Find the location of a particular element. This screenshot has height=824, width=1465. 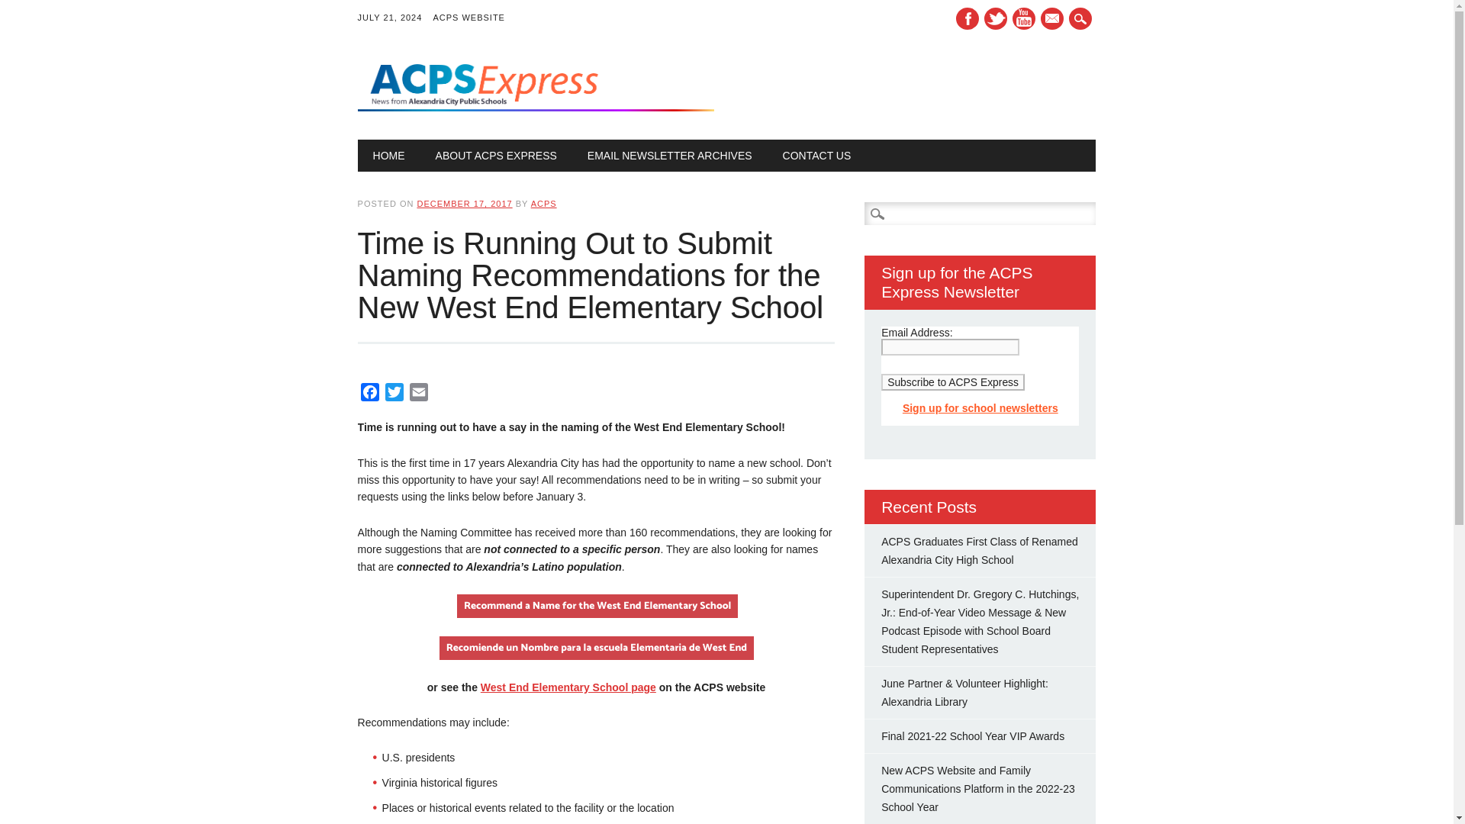

ACPS Express is located at coordinates (536, 107).